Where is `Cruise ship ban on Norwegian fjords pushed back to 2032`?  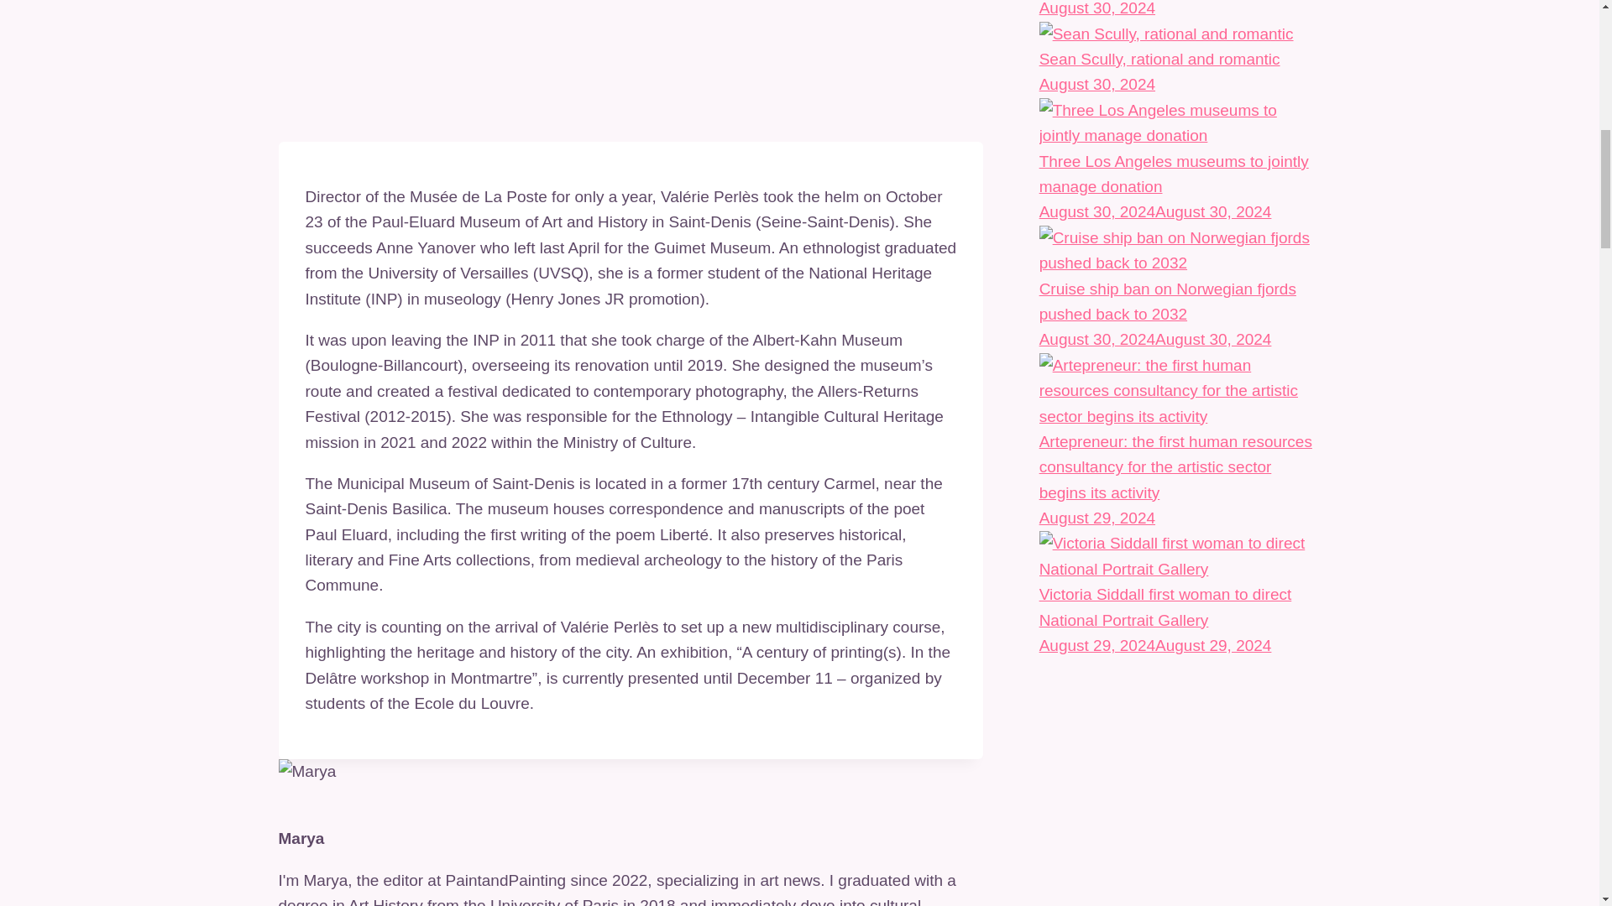
Cruise ship ban on Norwegian fjords pushed back to 2032 is located at coordinates (1180, 251).